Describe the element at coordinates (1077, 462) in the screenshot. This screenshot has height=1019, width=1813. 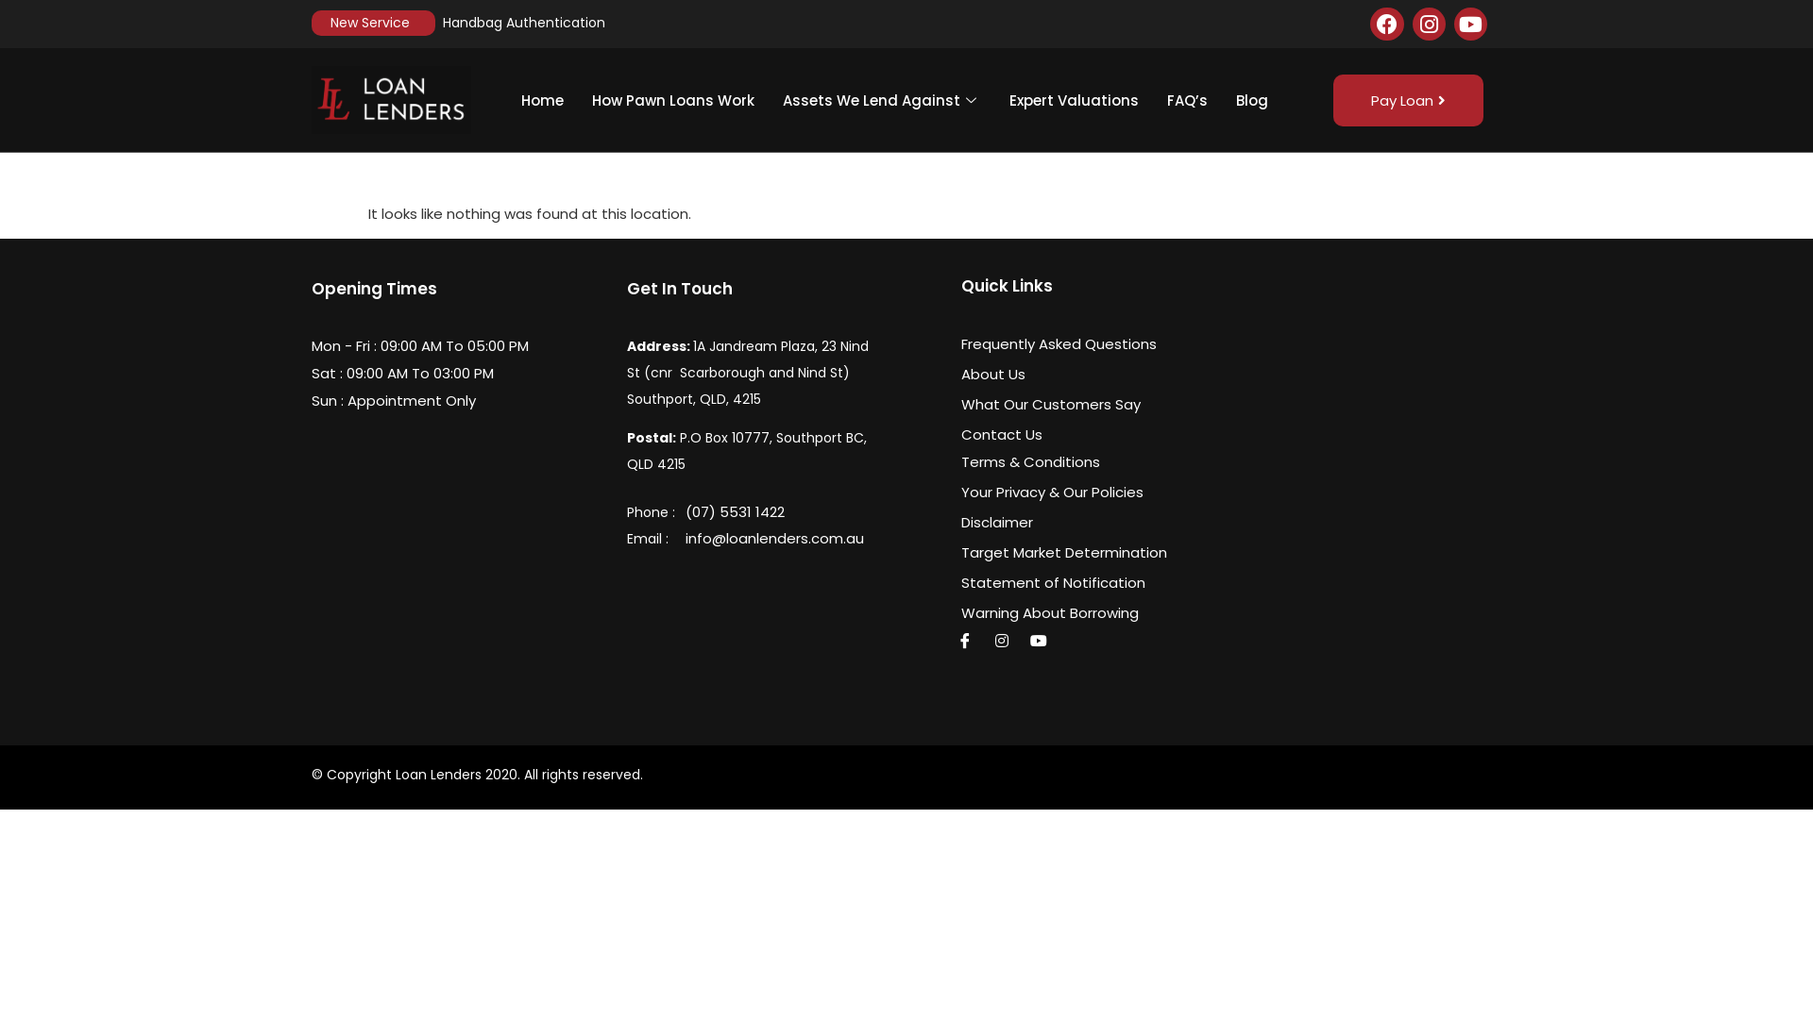
I see `Terms & Conditions` at that location.